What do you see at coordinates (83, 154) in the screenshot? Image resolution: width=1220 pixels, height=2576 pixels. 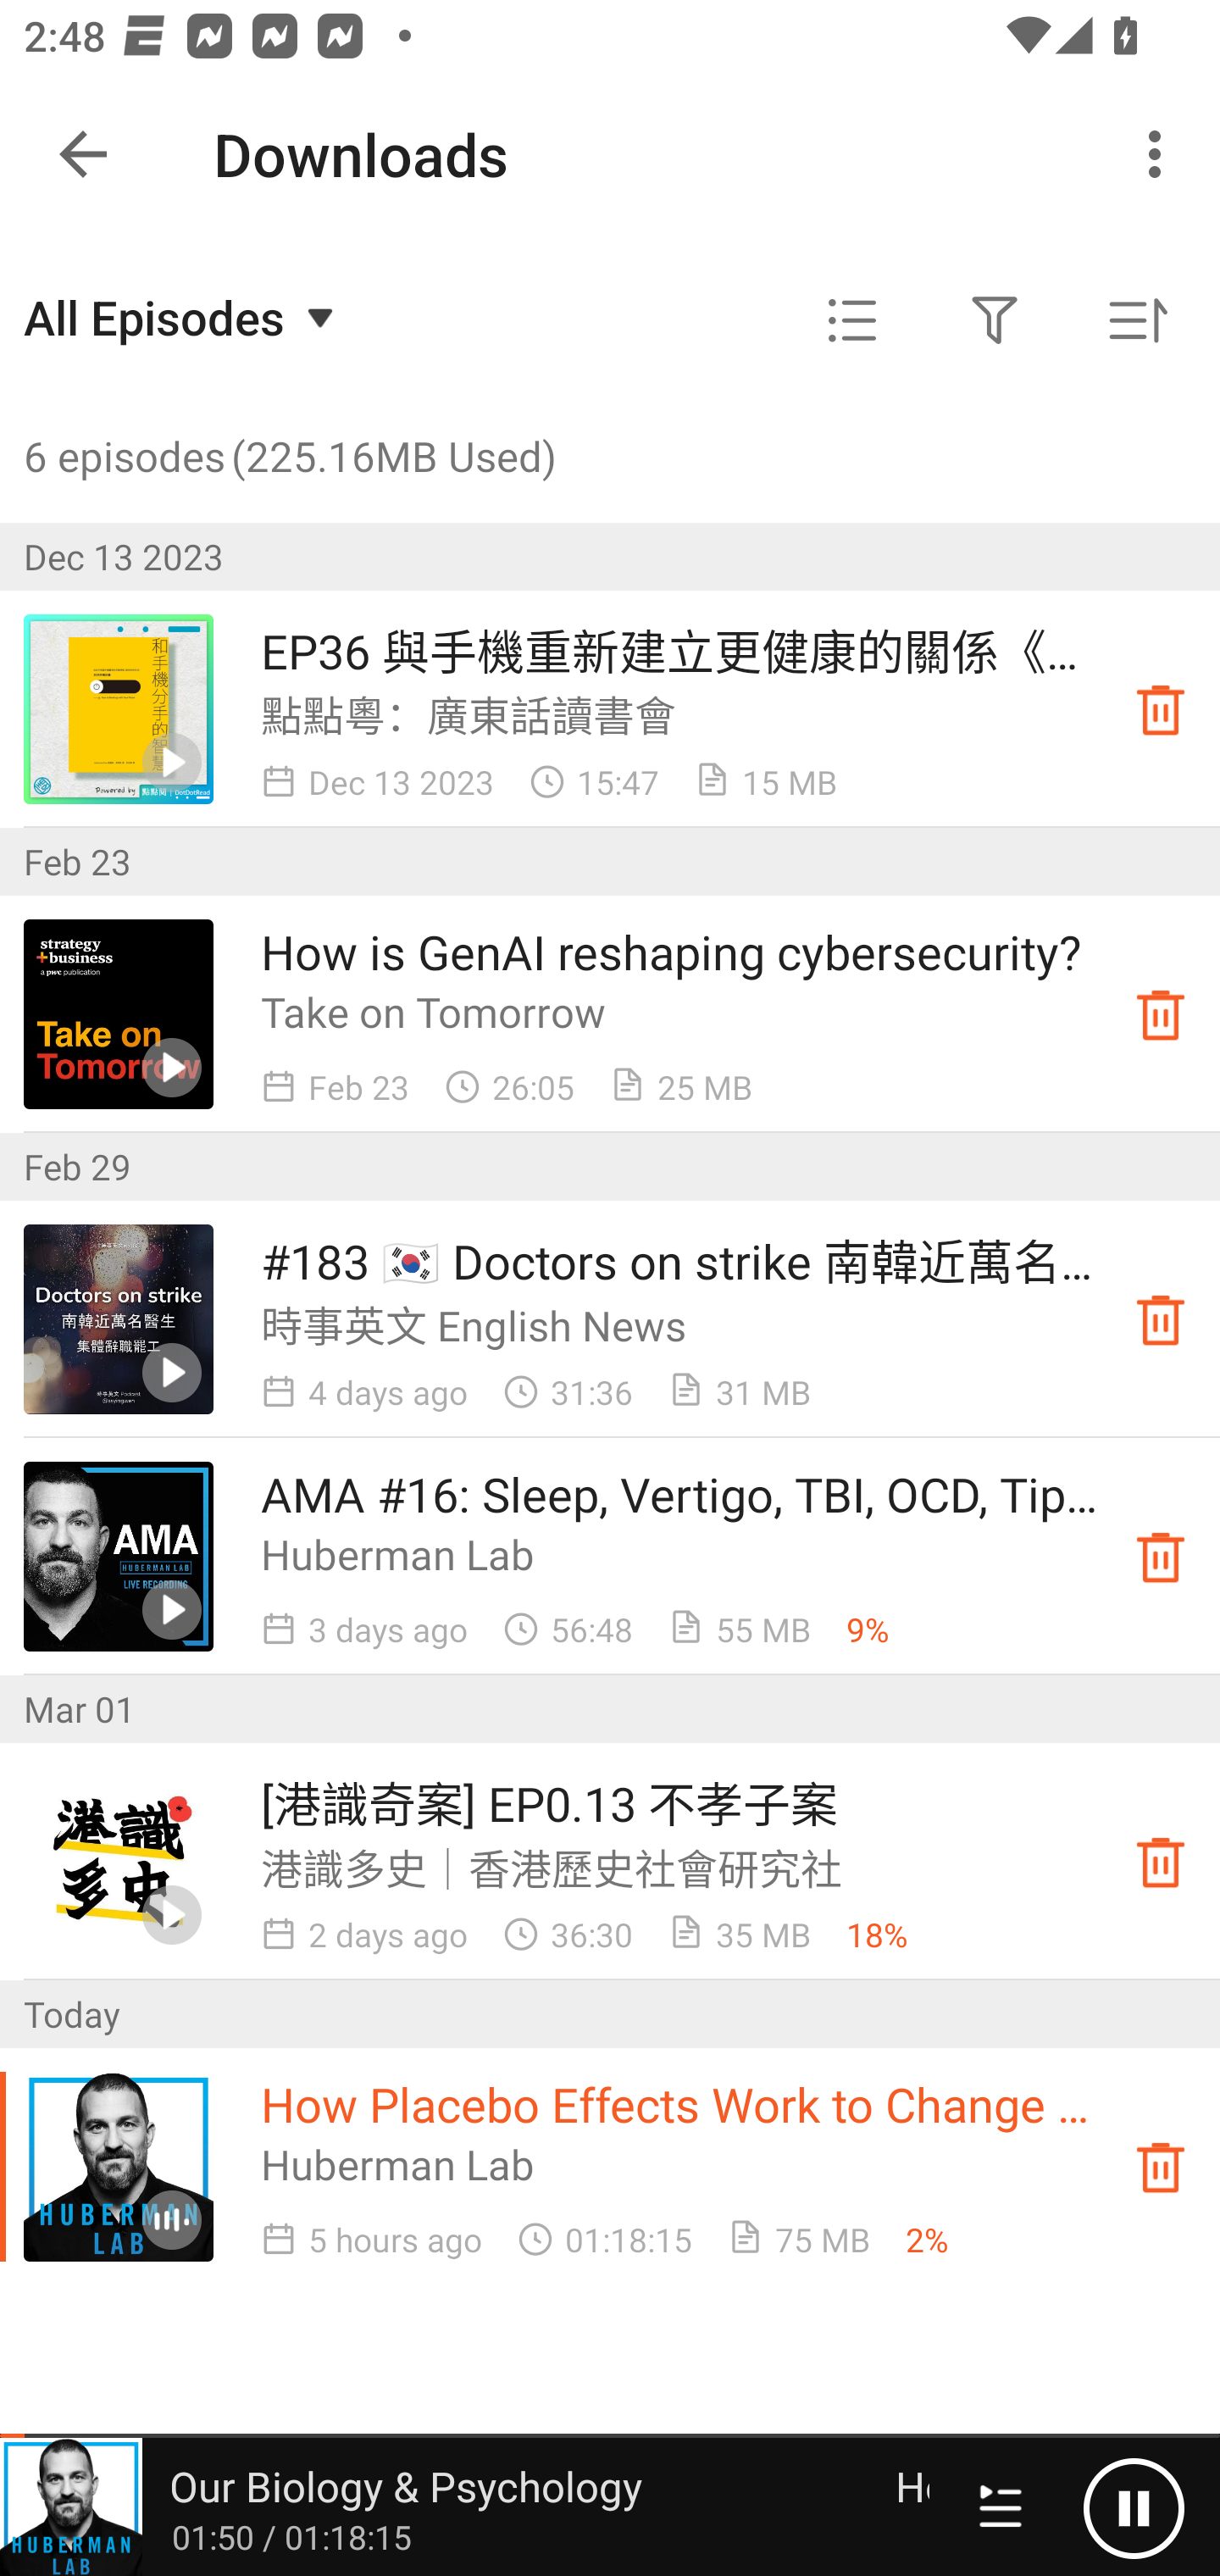 I see `Navigate up` at bounding box center [83, 154].